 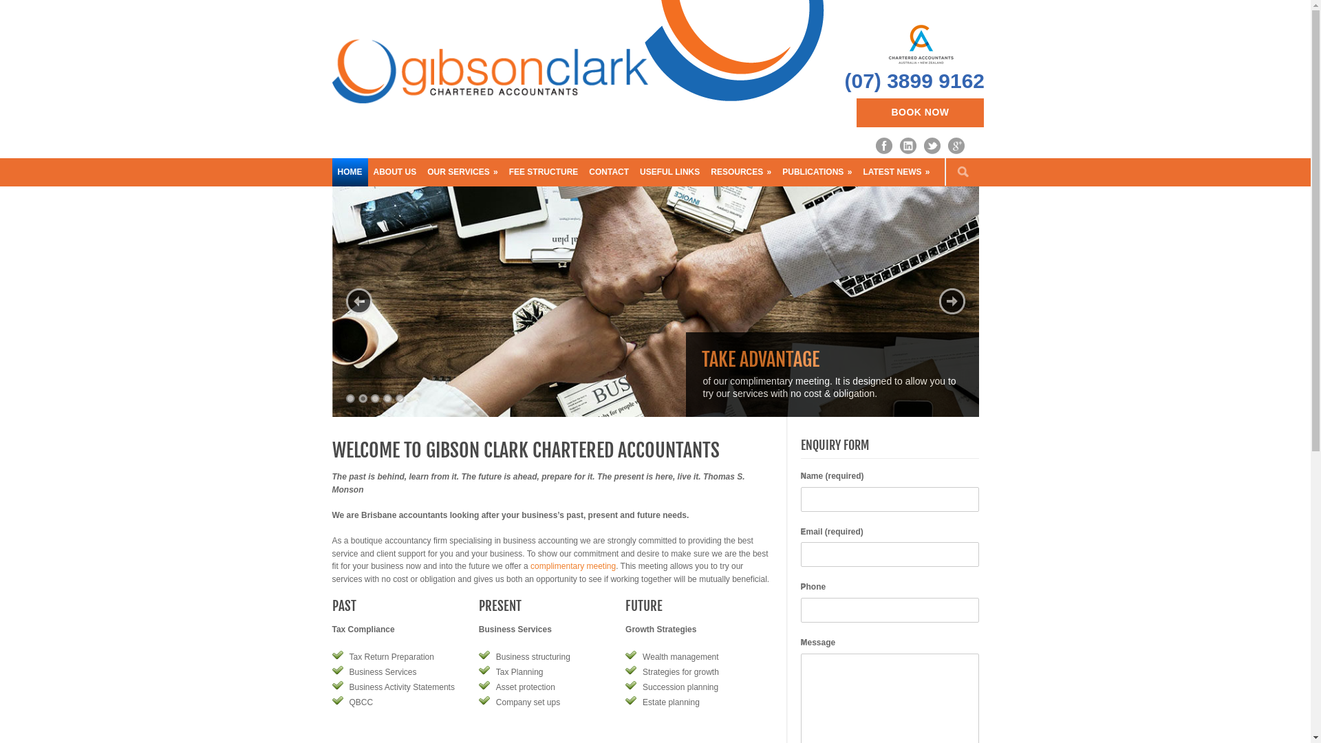 I want to click on USEFUL LINKS, so click(x=670, y=172).